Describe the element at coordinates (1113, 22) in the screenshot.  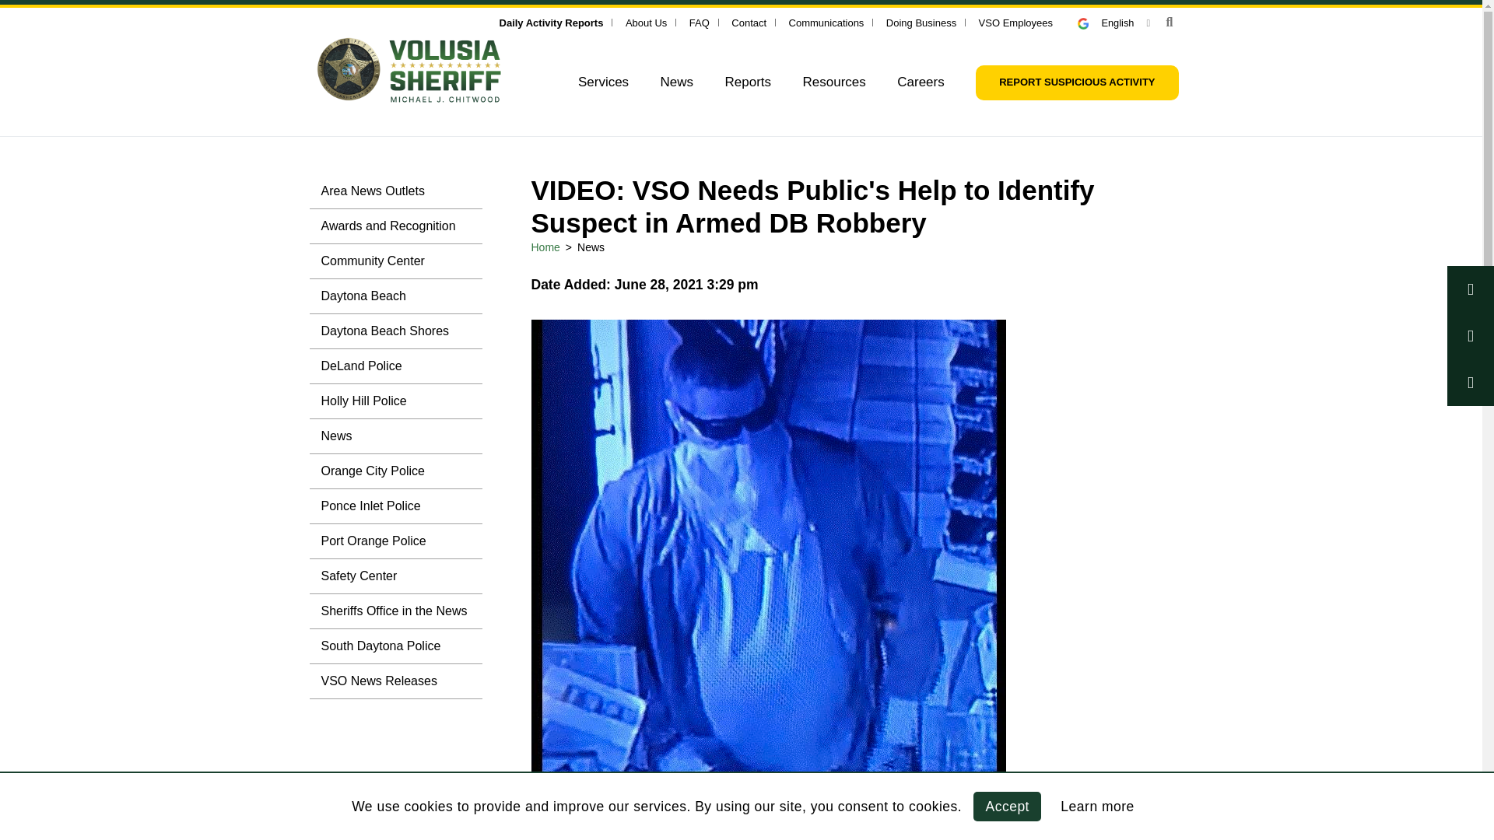
I see `Translate` at that location.